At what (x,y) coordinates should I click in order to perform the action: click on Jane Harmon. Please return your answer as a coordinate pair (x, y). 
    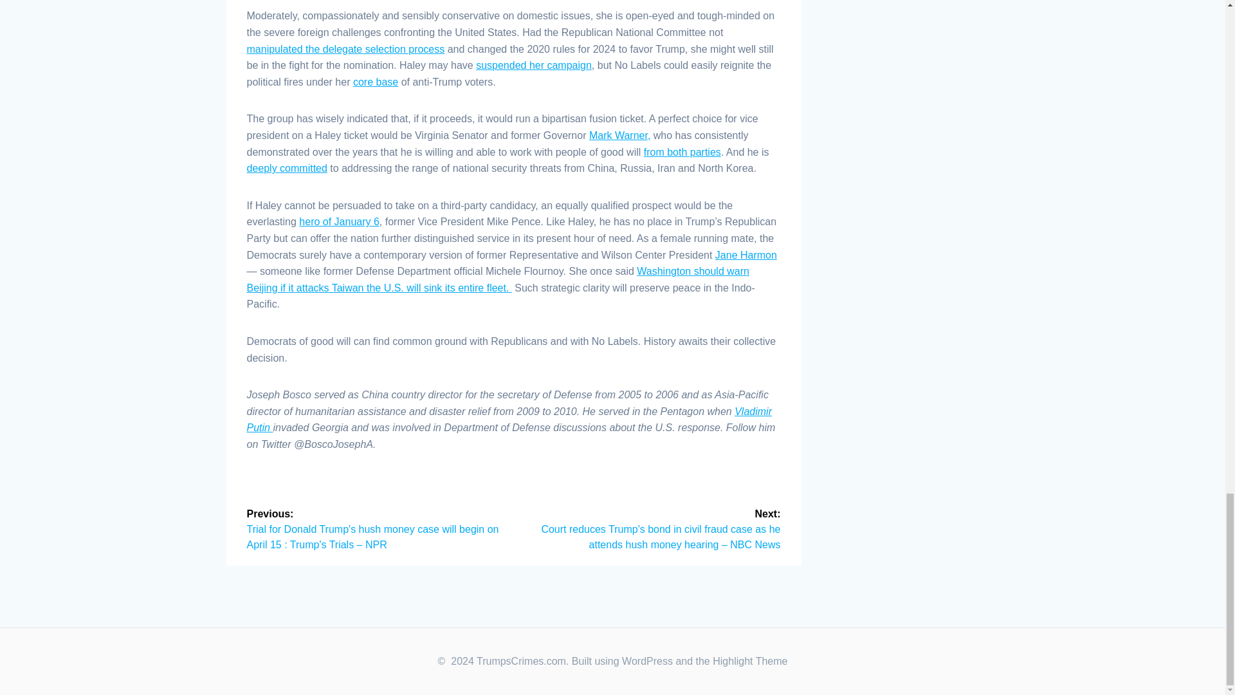
    Looking at the image, I should click on (746, 255).